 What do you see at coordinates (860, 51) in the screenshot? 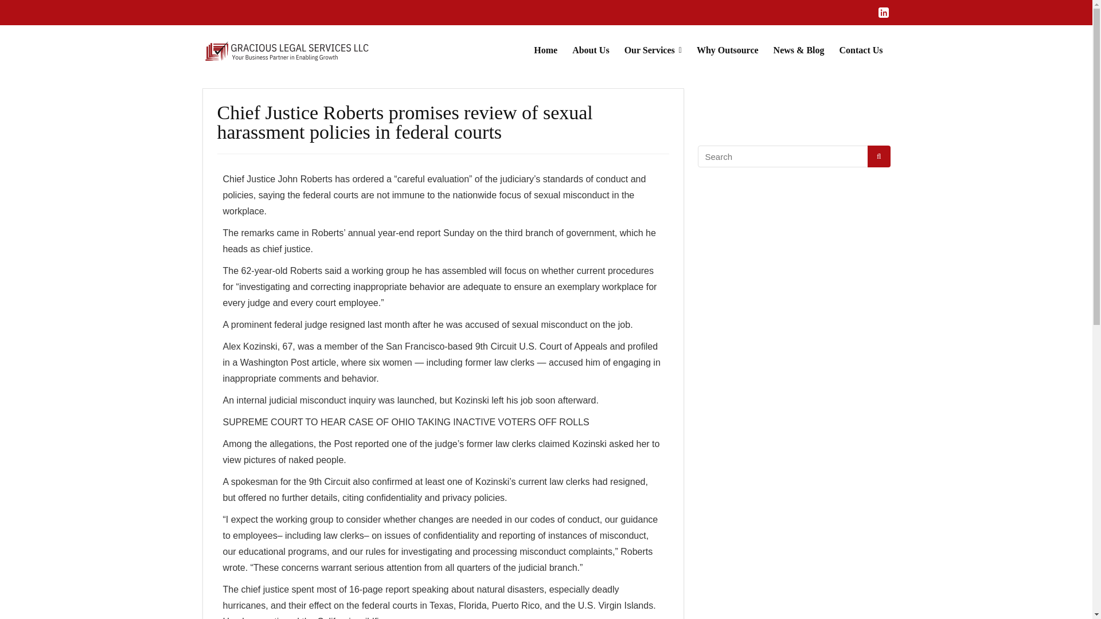
I see `Contact Us` at bounding box center [860, 51].